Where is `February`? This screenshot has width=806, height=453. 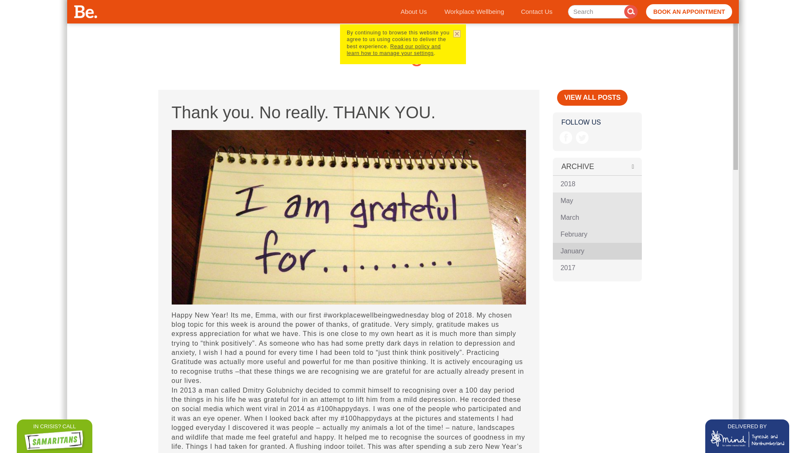 February is located at coordinates (597, 234).